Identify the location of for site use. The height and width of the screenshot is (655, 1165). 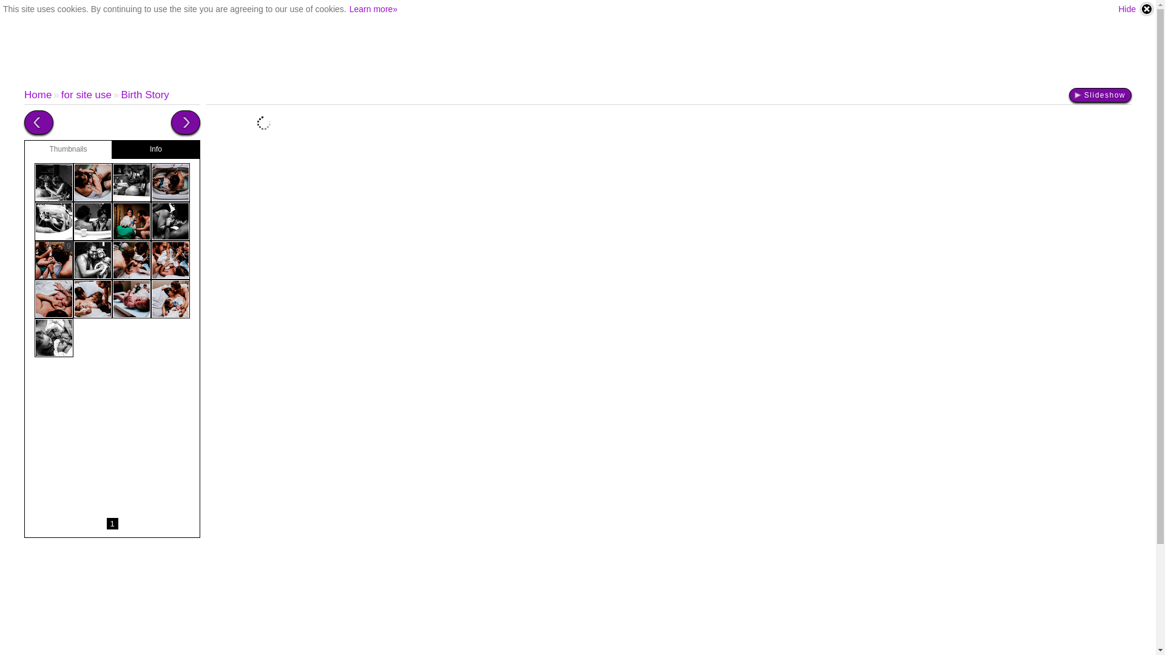
(86, 95).